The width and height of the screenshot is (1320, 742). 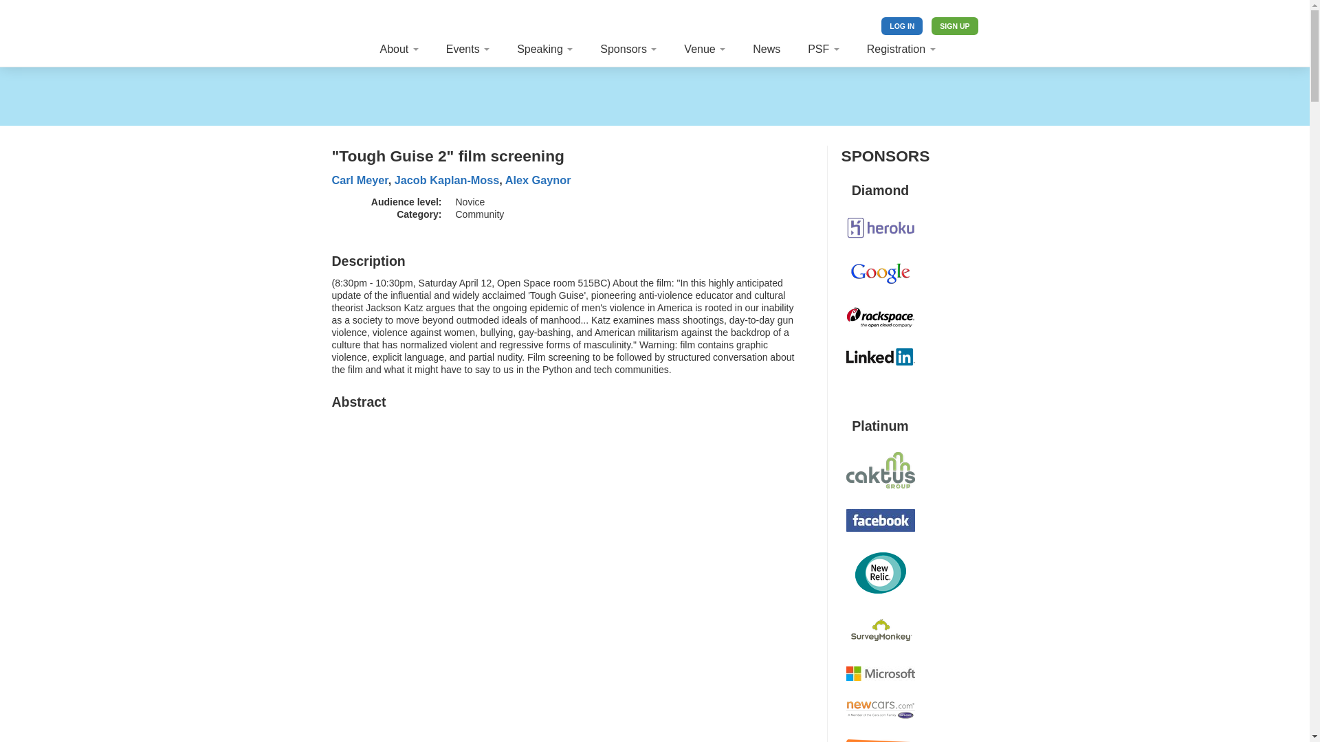 What do you see at coordinates (954, 25) in the screenshot?
I see `SIGN UP` at bounding box center [954, 25].